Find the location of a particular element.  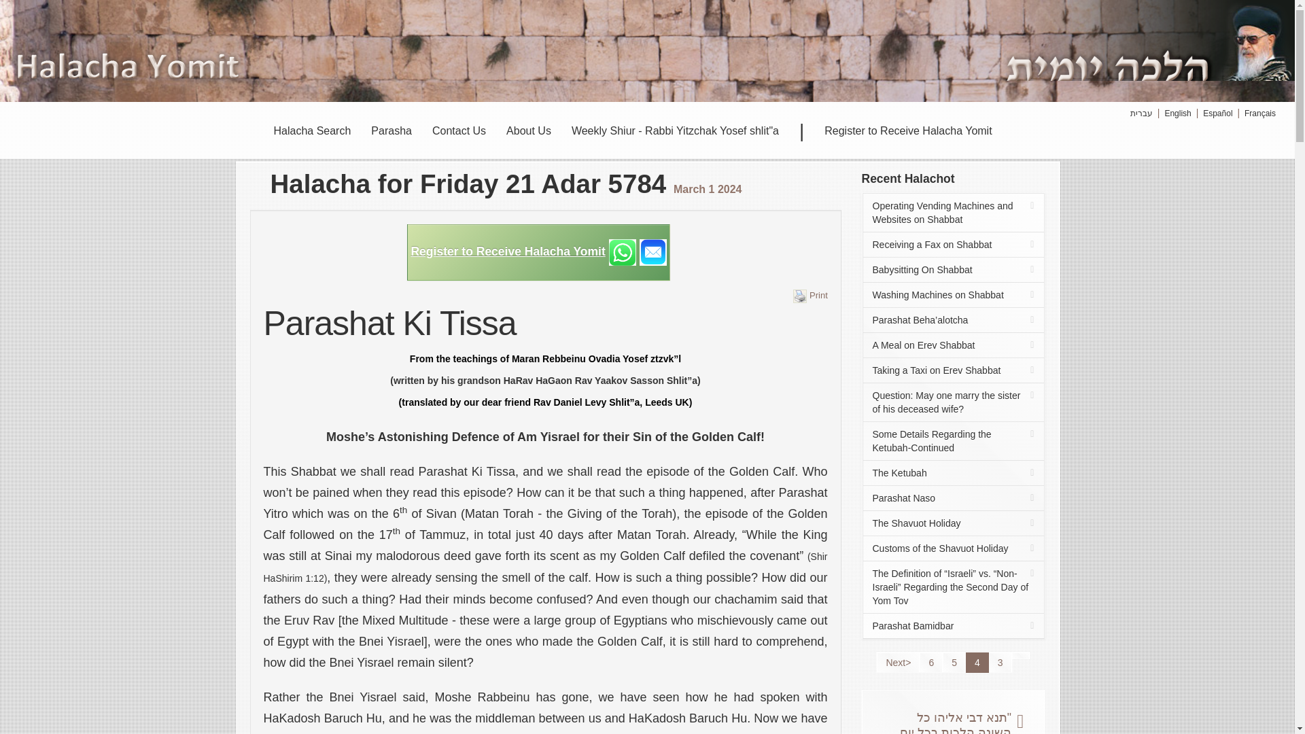

Customs of the Shavuot Holiday is located at coordinates (953, 548).